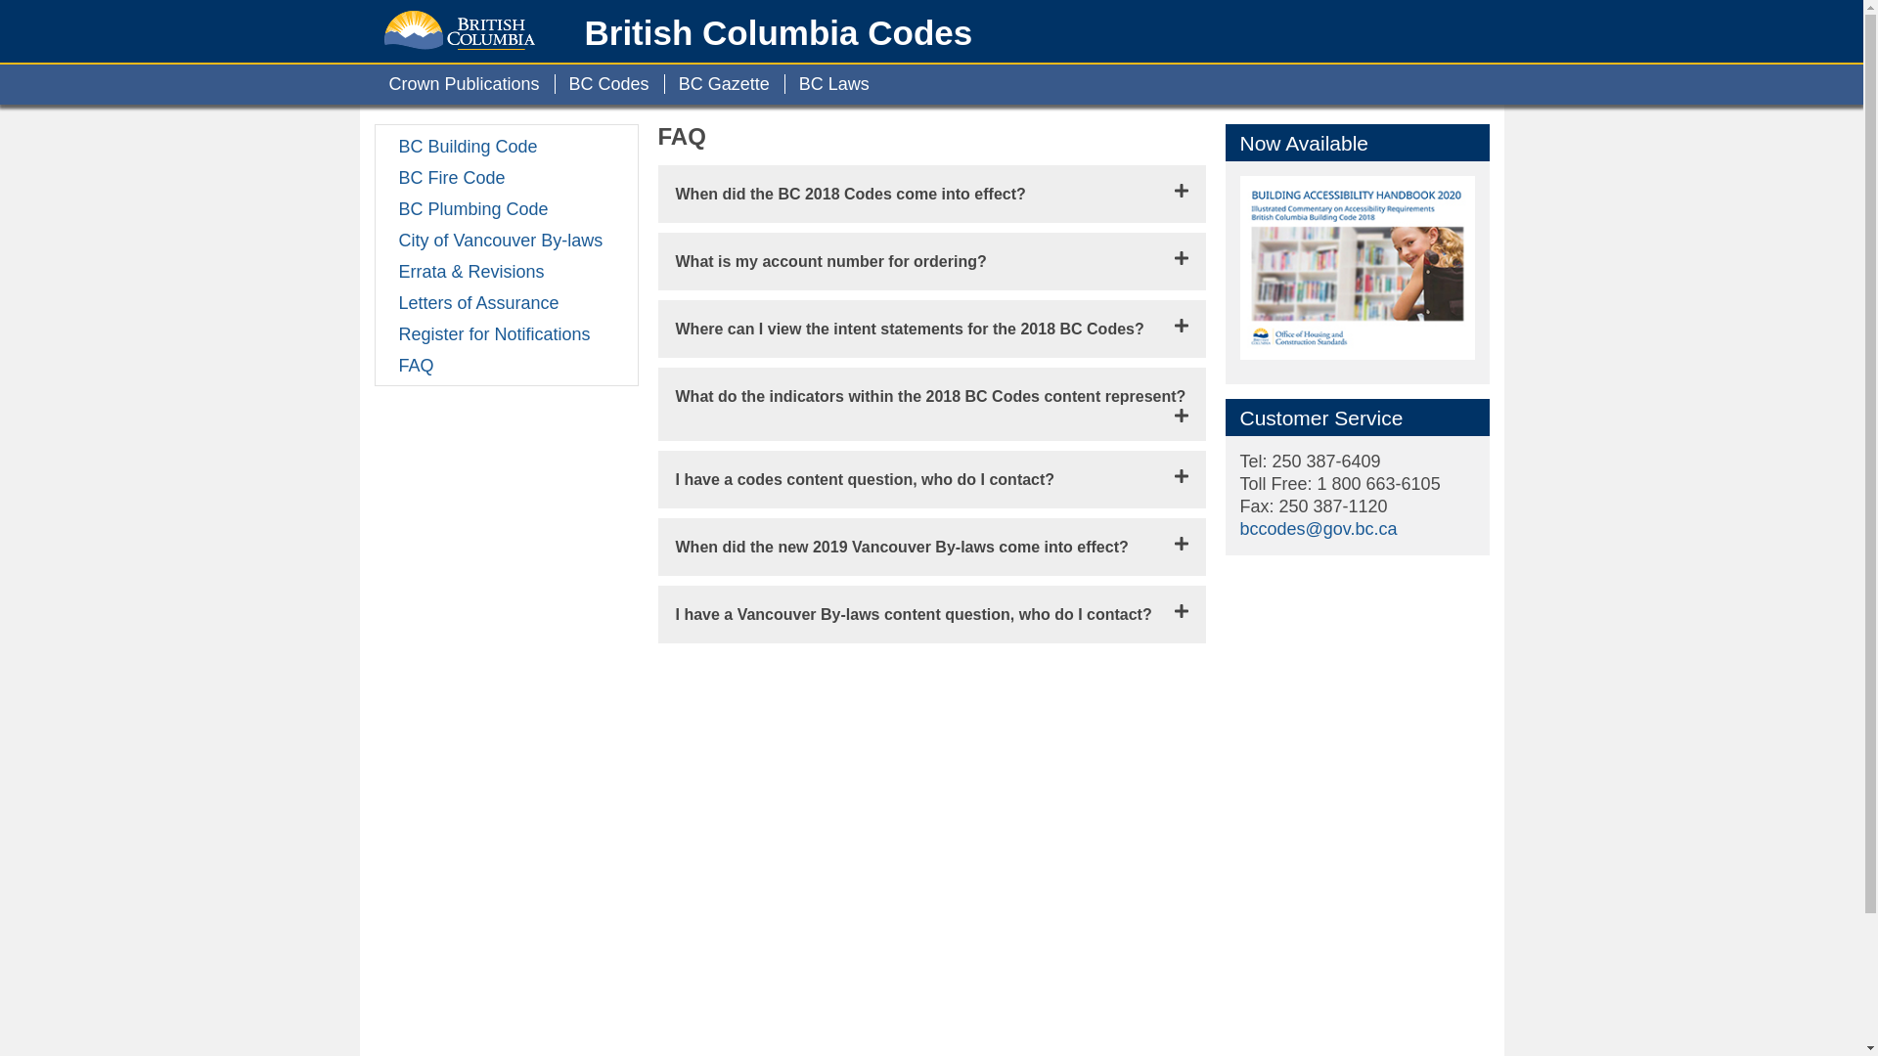 The image size is (1878, 1056). What do you see at coordinates (460, 25) in the screenshot?
I see `Government of B.C.` at bounding box center [460, 25].